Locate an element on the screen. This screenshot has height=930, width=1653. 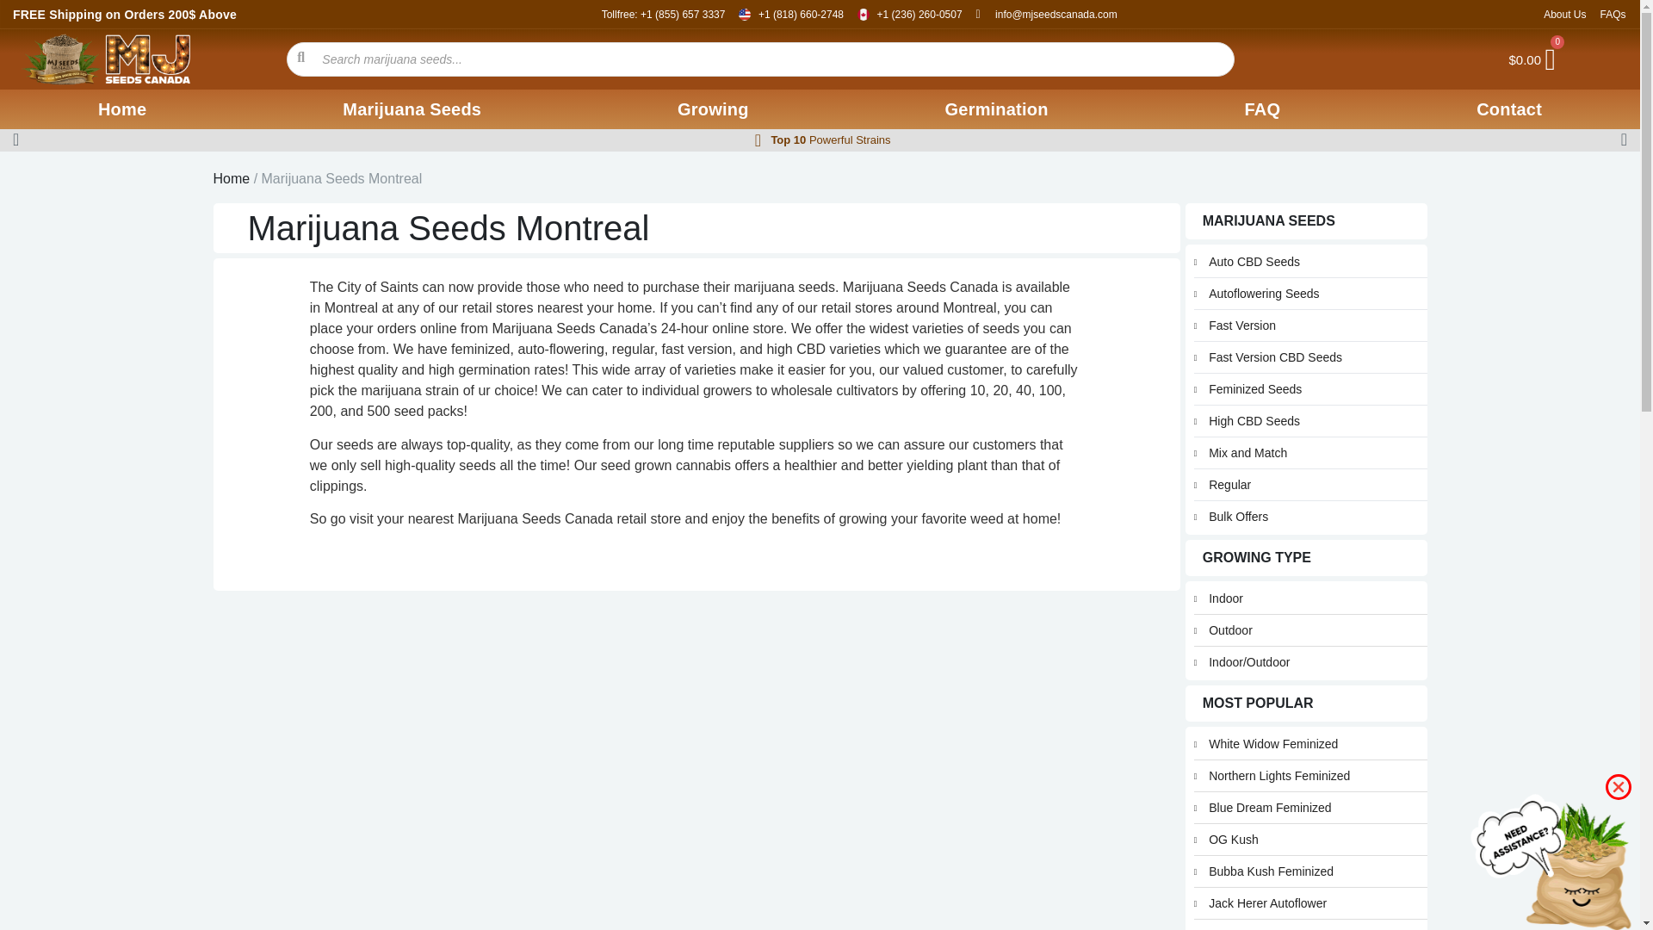
FAQs is located at coordinates (1612, 14).